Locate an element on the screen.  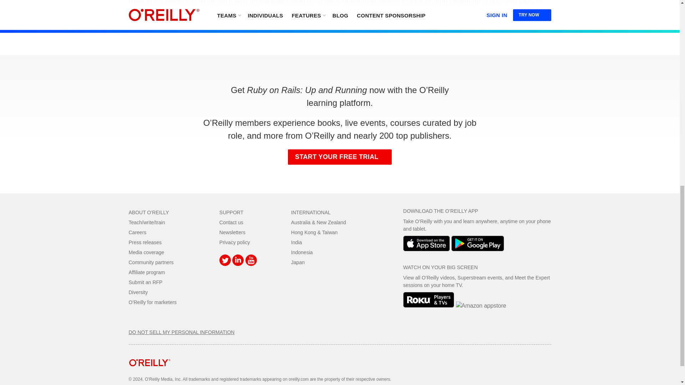
Contact us is located at coordinates (231, 222).